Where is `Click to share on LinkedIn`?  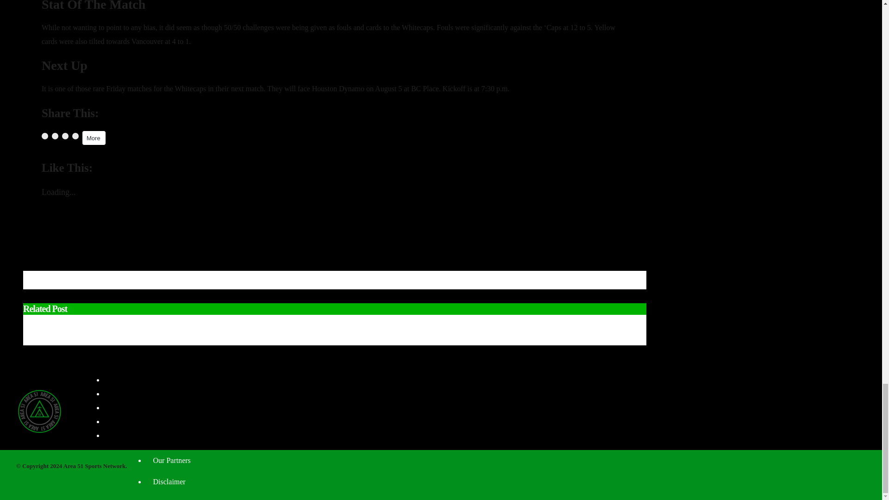 Click to share on LinkedIn is located at coordinates (65, 136).